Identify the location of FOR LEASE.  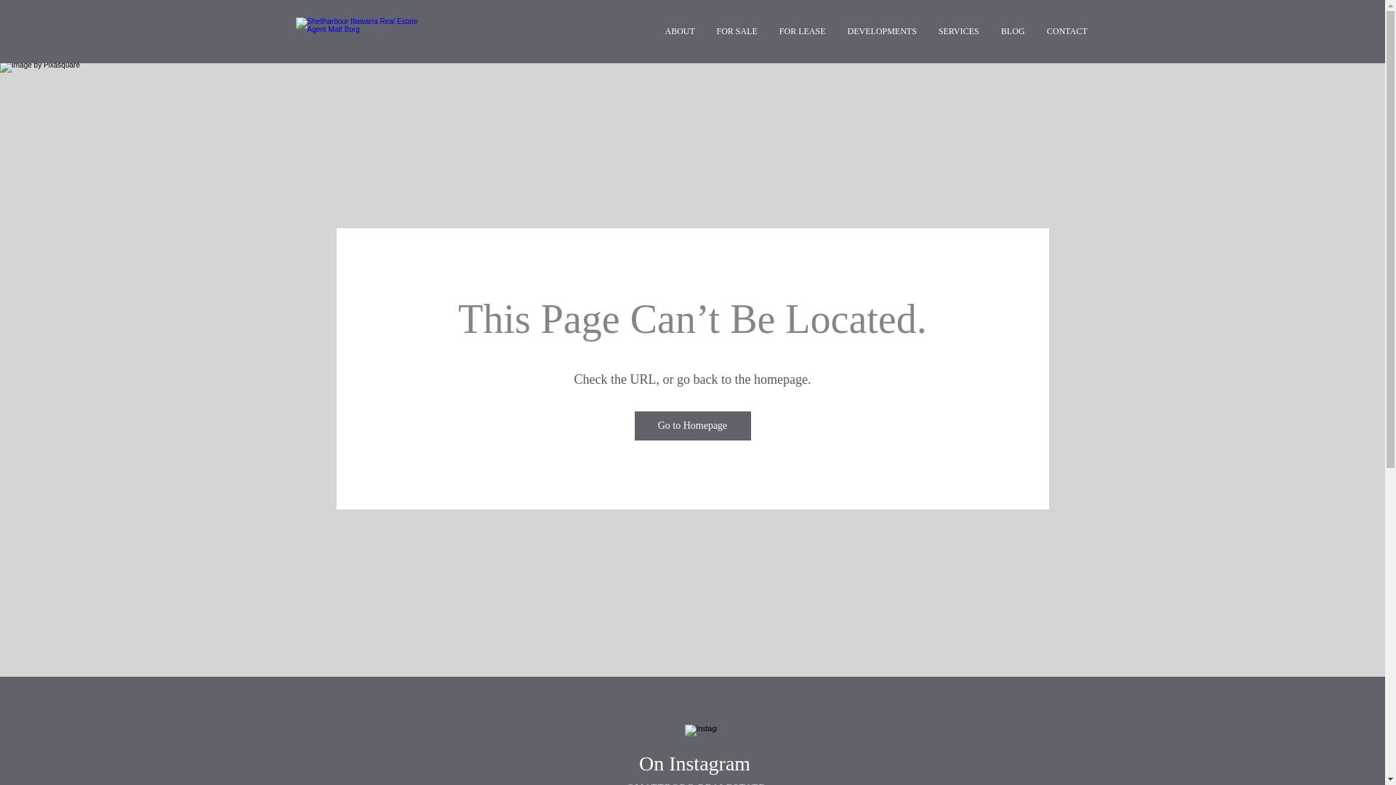
(802, 32).